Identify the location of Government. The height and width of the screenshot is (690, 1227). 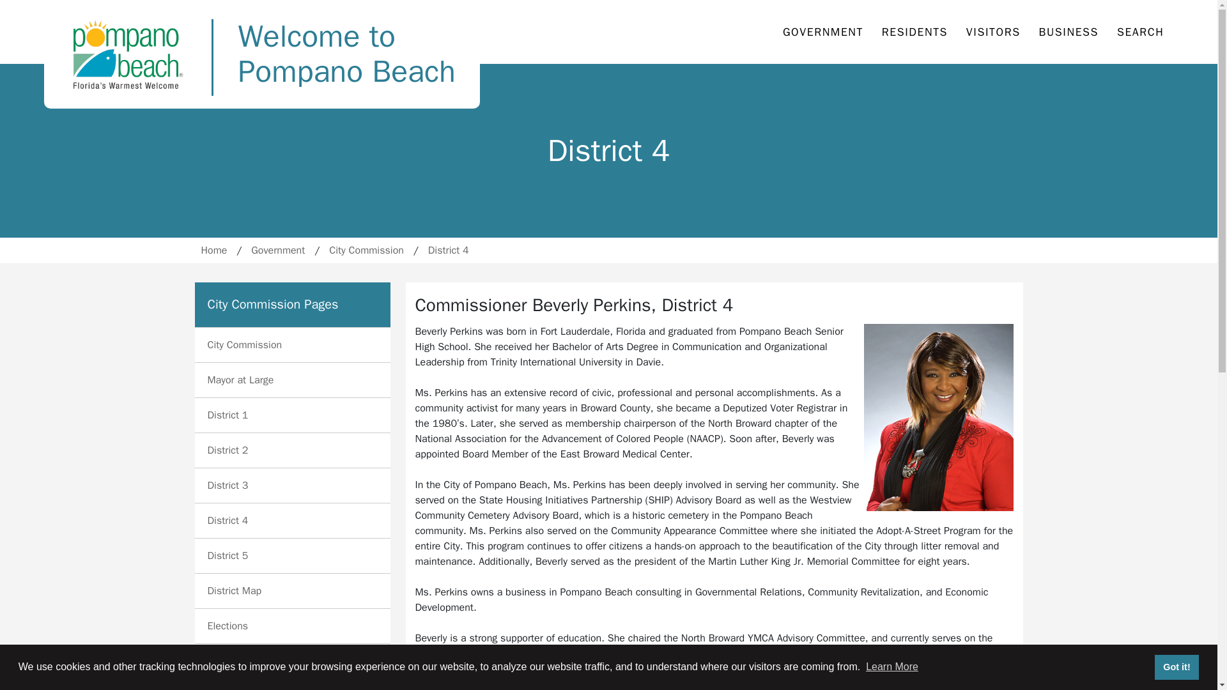
(1140, 32).